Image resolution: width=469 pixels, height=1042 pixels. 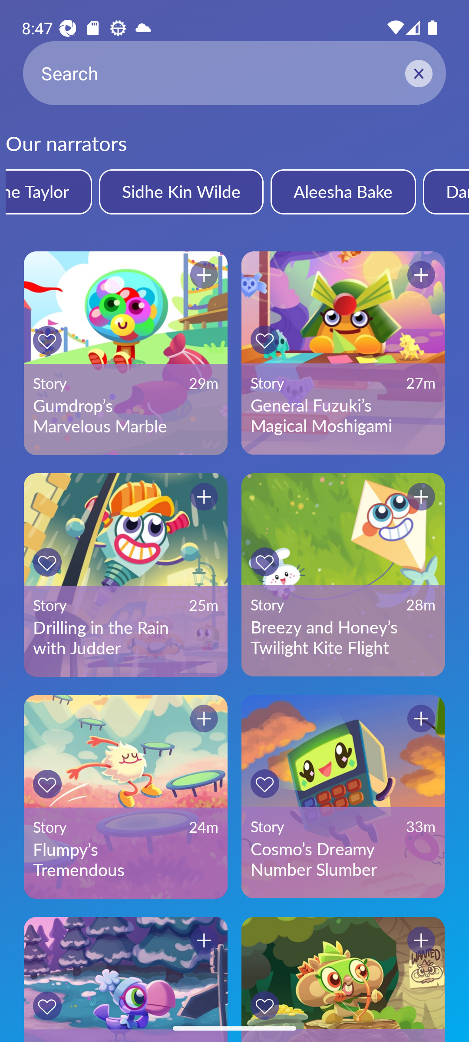 What do you see at coordinates (343, 191) in the screenshot?
I see `Aleesha Bake` at bounding box center [343, 191].